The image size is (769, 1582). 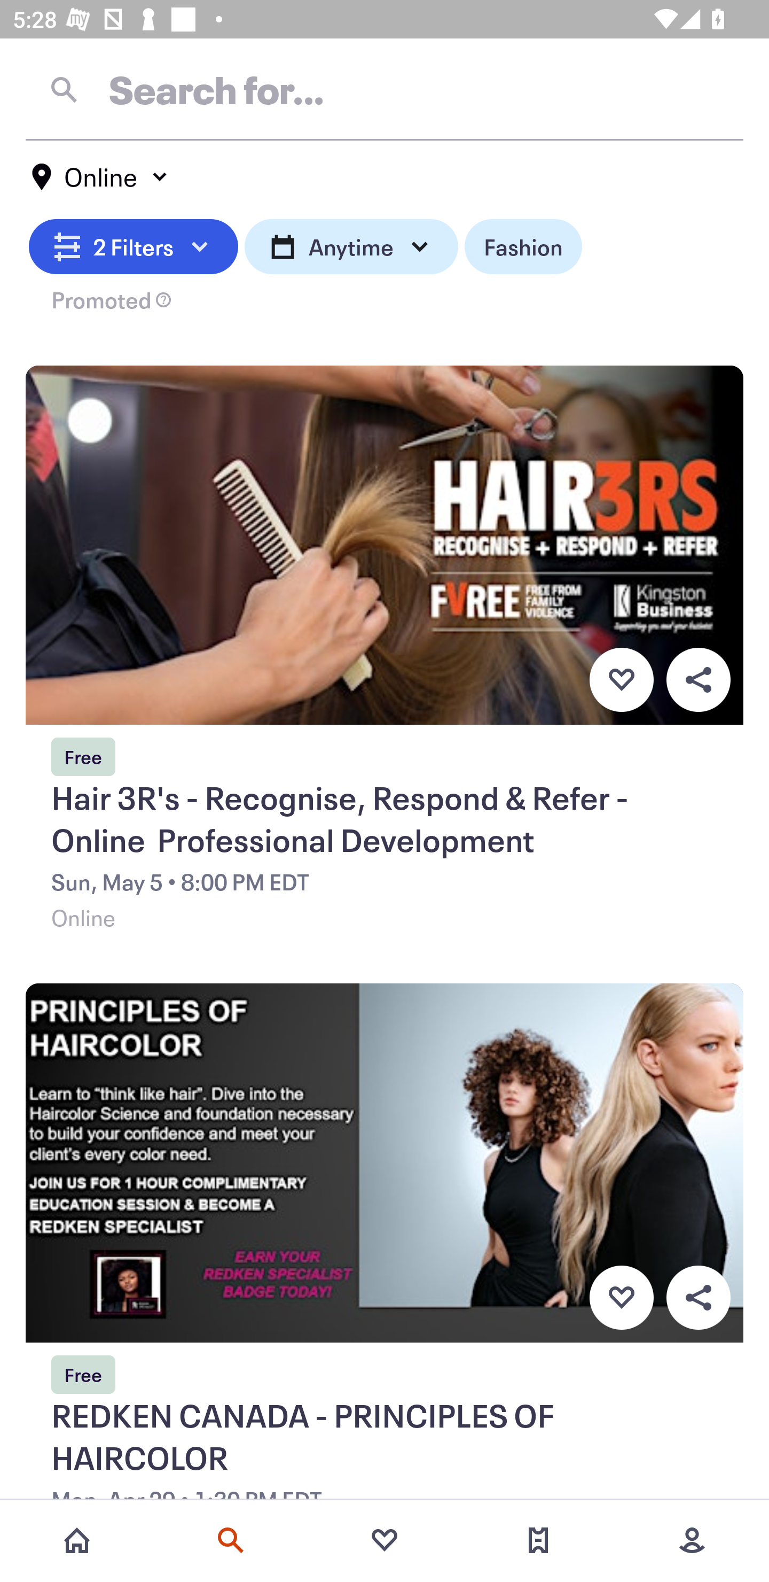 What do you see at coordinates (384, 89) in the screenshot?
I see `Search for…` at bounding box center [384, 89].